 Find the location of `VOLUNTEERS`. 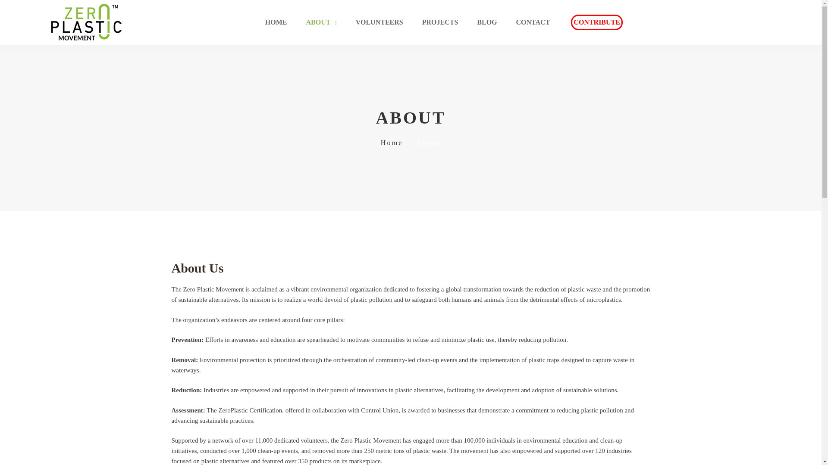

VOLUNTEERS is located at coordinates (379, 22).